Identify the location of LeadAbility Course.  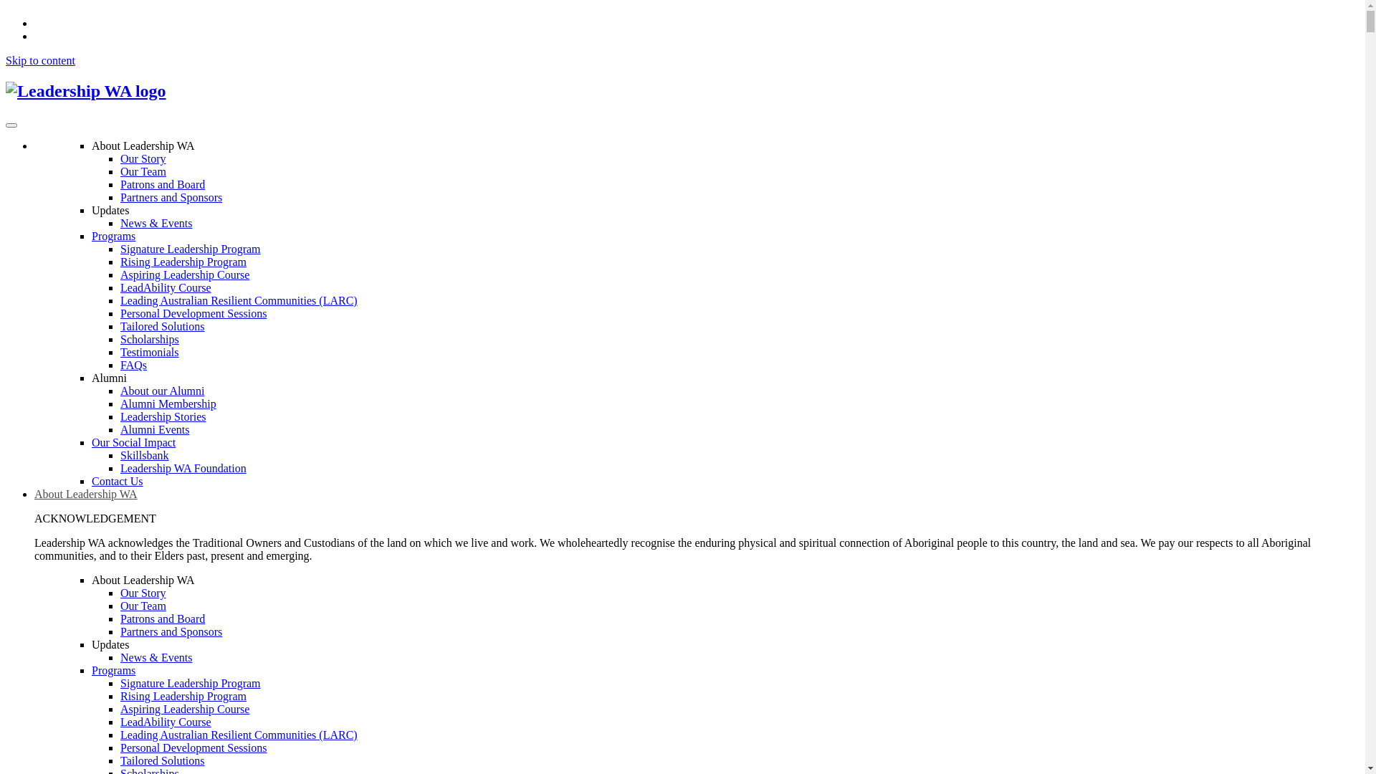
(166, 722).